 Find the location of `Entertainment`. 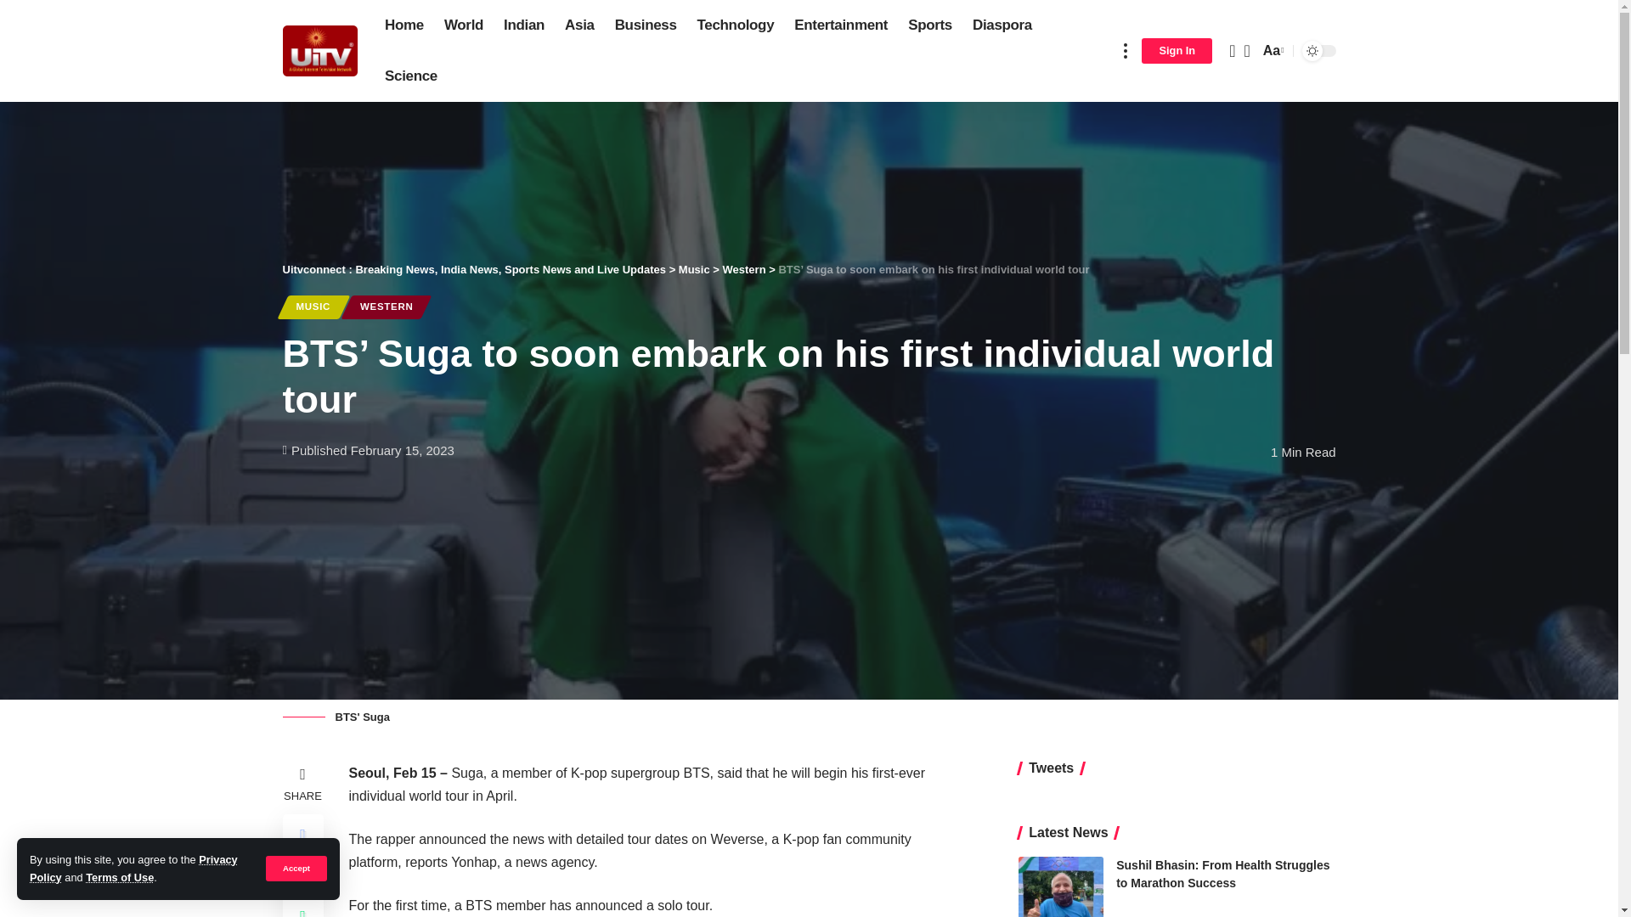

Entertainment is located at coordinates (841, 25).